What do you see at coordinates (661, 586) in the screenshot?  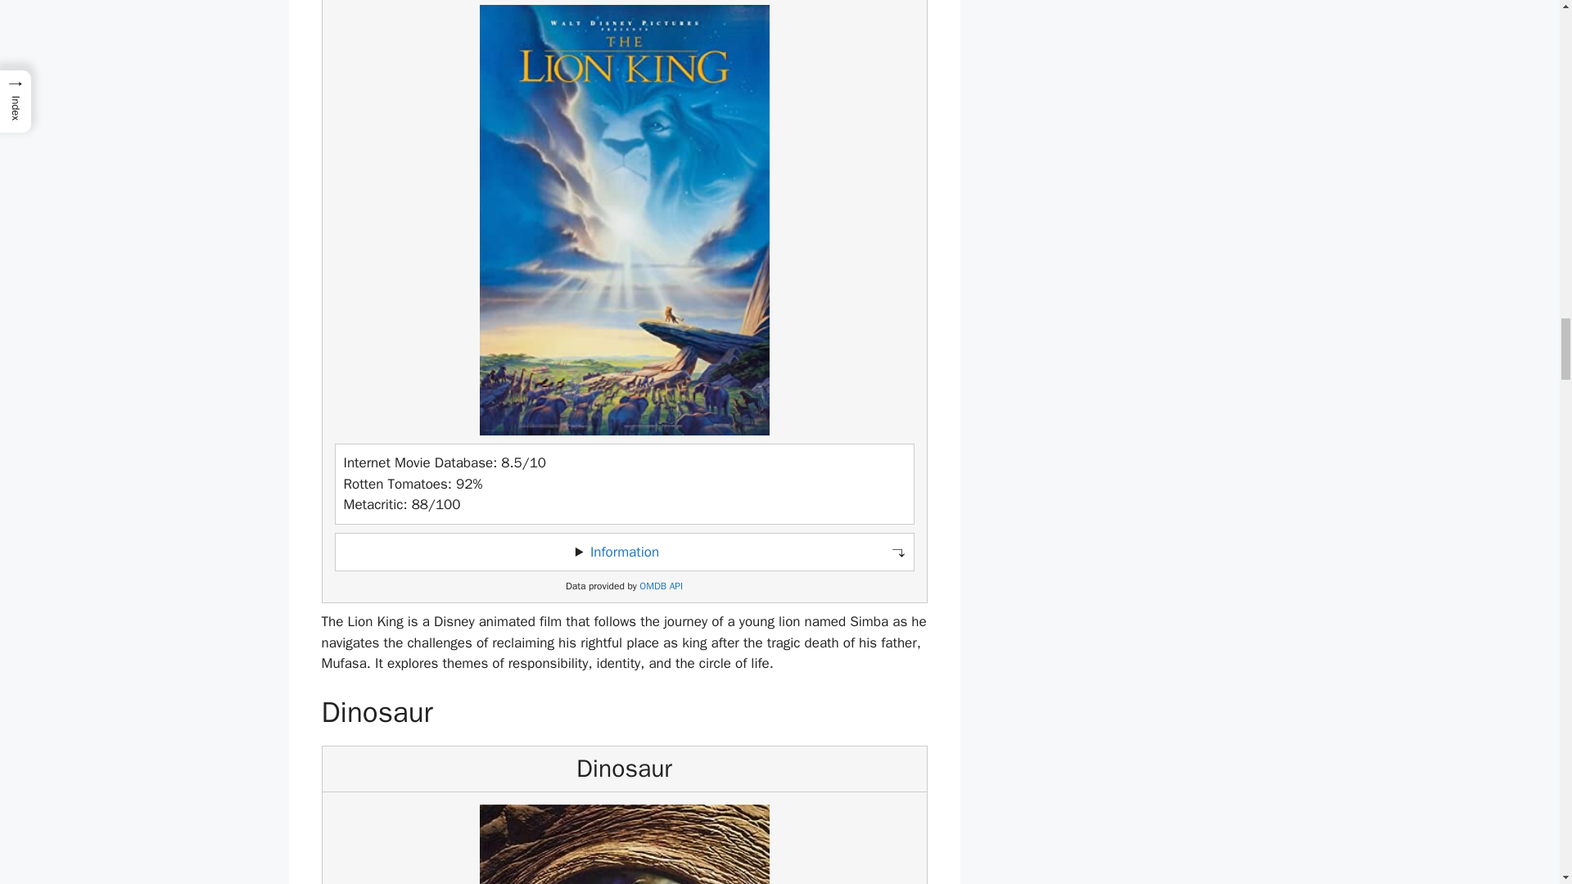 I see `OMDB API` at bounding box center [661, 586].